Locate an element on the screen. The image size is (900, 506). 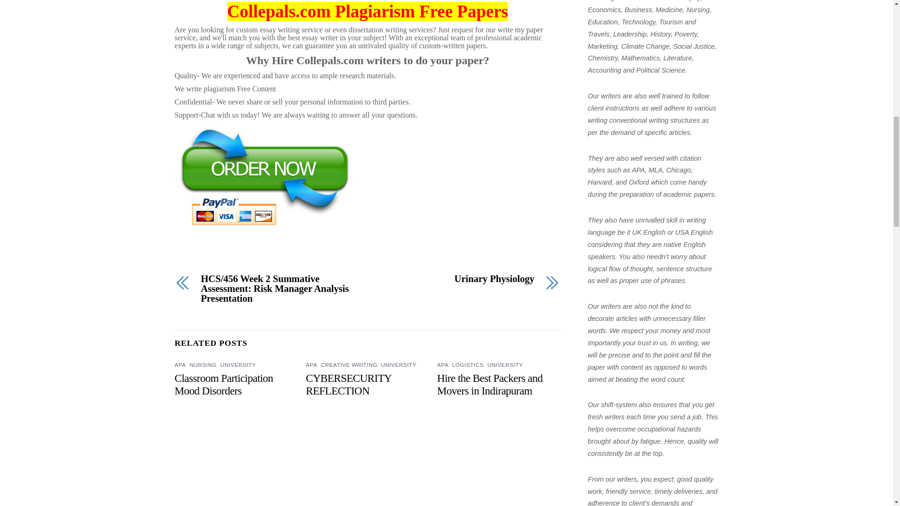
CYBERSECURITY REFLECTION is located at coordinates (349, 384).